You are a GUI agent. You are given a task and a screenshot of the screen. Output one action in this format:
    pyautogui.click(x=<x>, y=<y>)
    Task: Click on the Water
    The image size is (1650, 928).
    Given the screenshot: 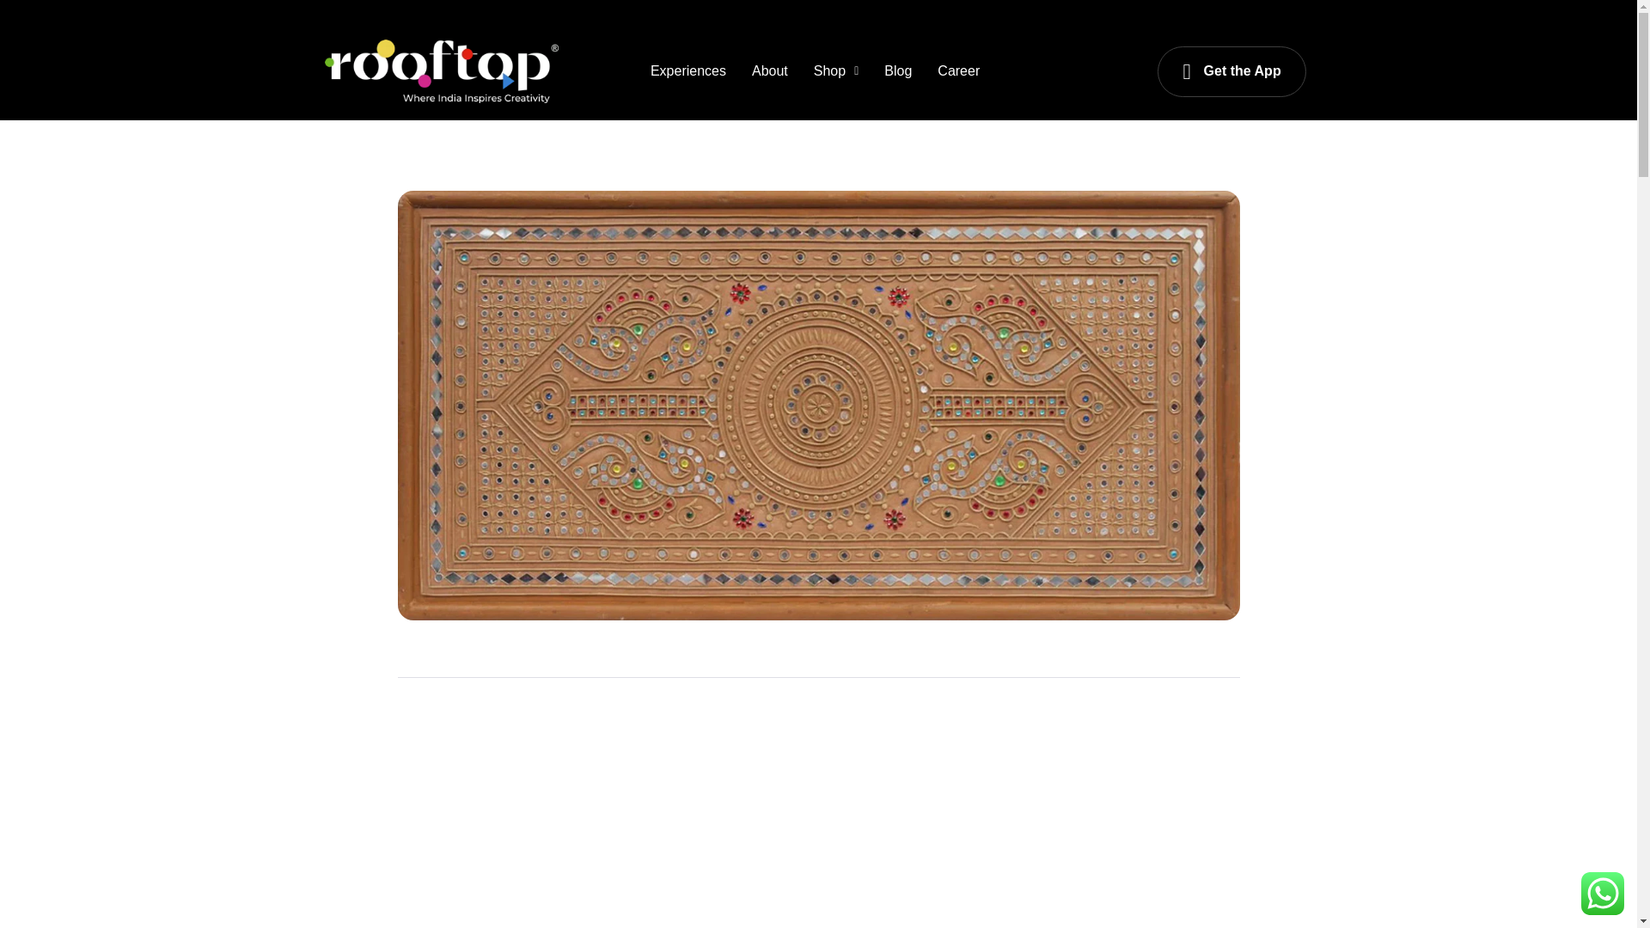 What is the action you would take?
    pyautogui.click(x=1091, y=656)
    